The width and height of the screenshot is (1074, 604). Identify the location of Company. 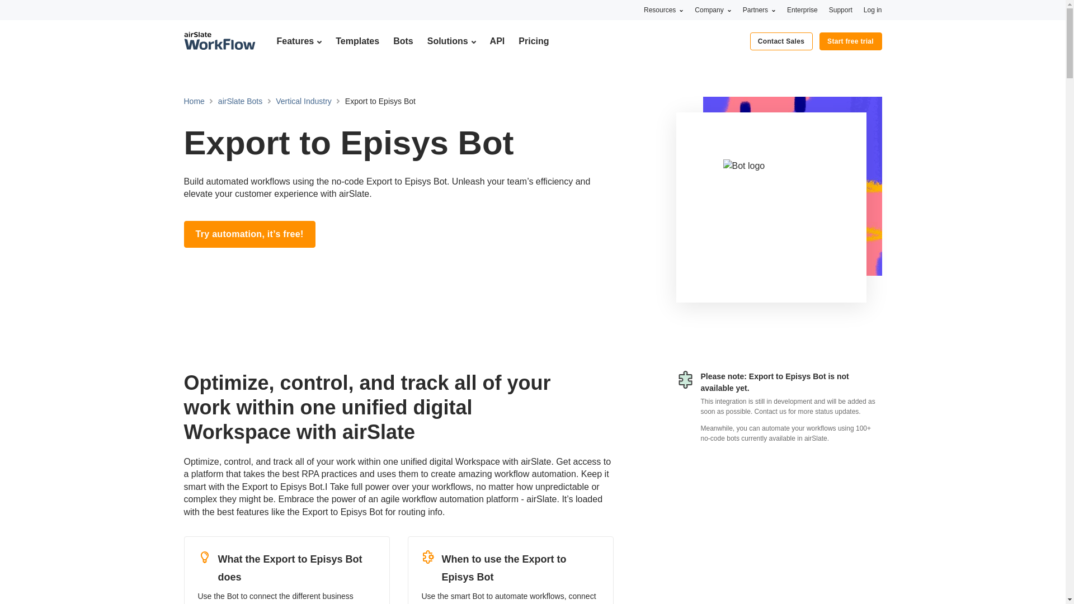
(713, 10).